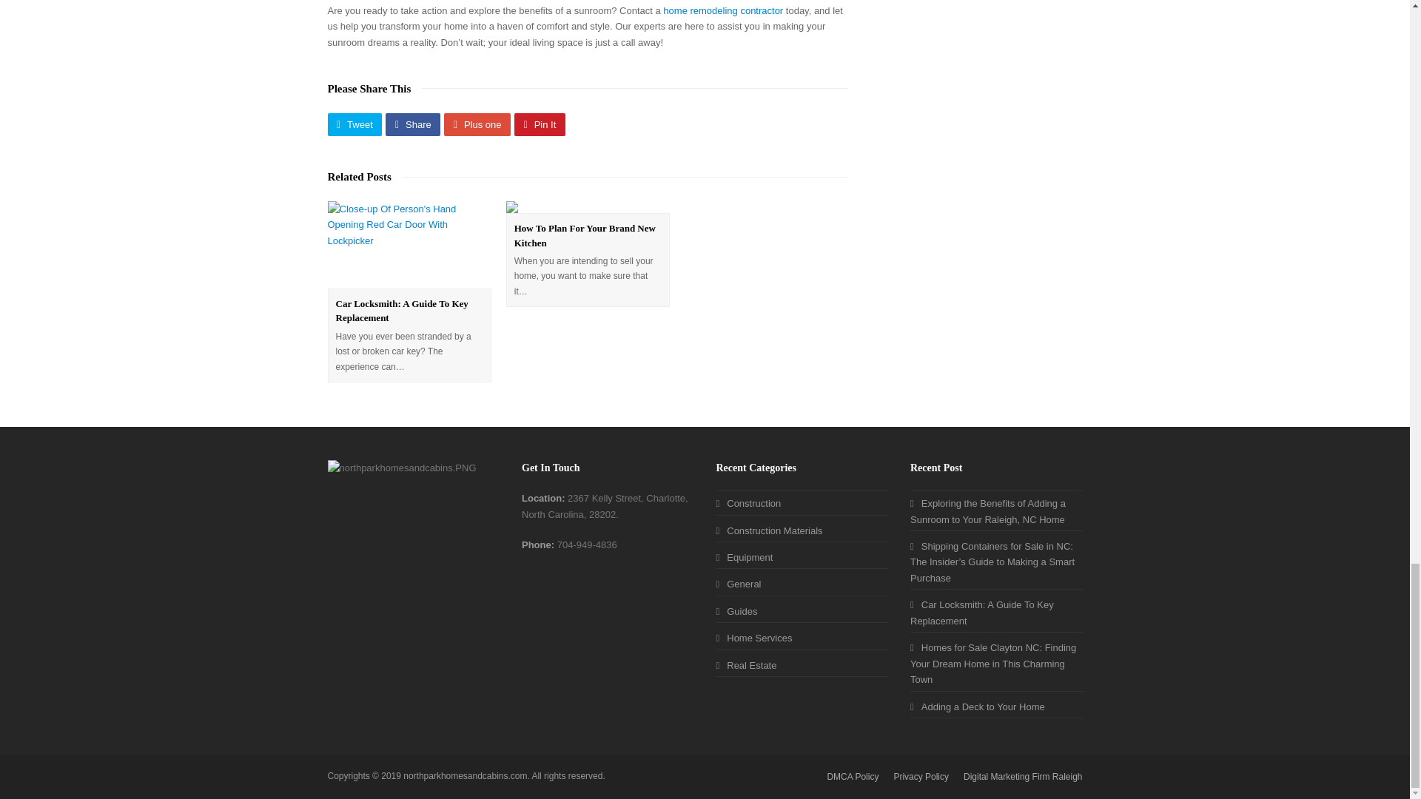 The width and height of the screenshot is (1421, 799). I want to click on Share, so click(413, 124).